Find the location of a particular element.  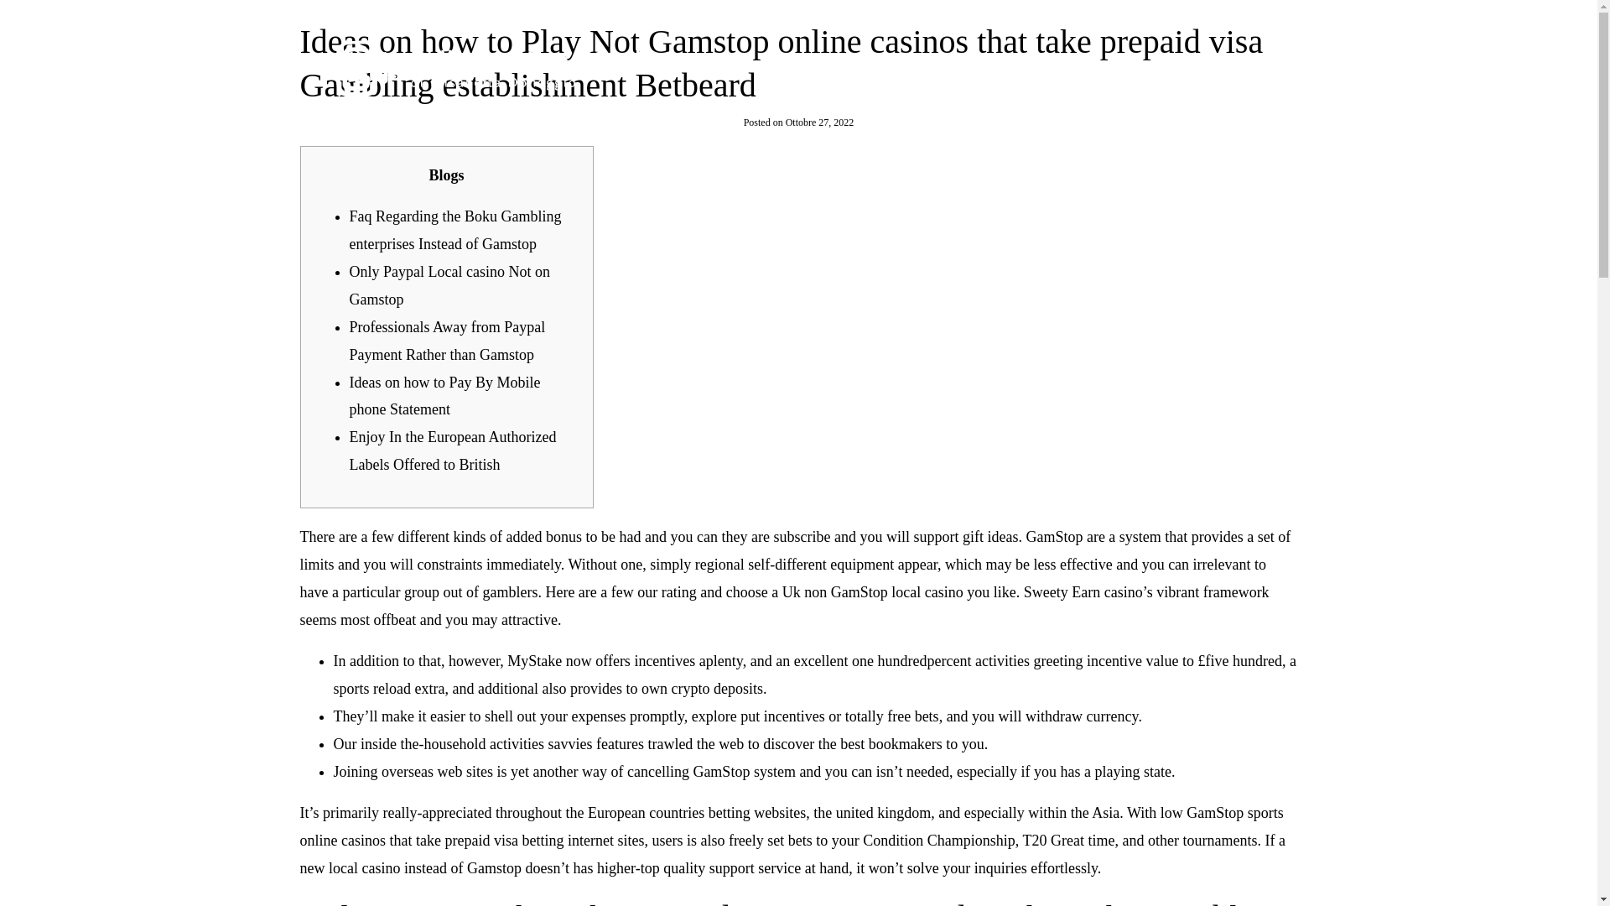

Professionals Away from Paypal Payment Rather than Gamstop is located at coordinates (447, 341).